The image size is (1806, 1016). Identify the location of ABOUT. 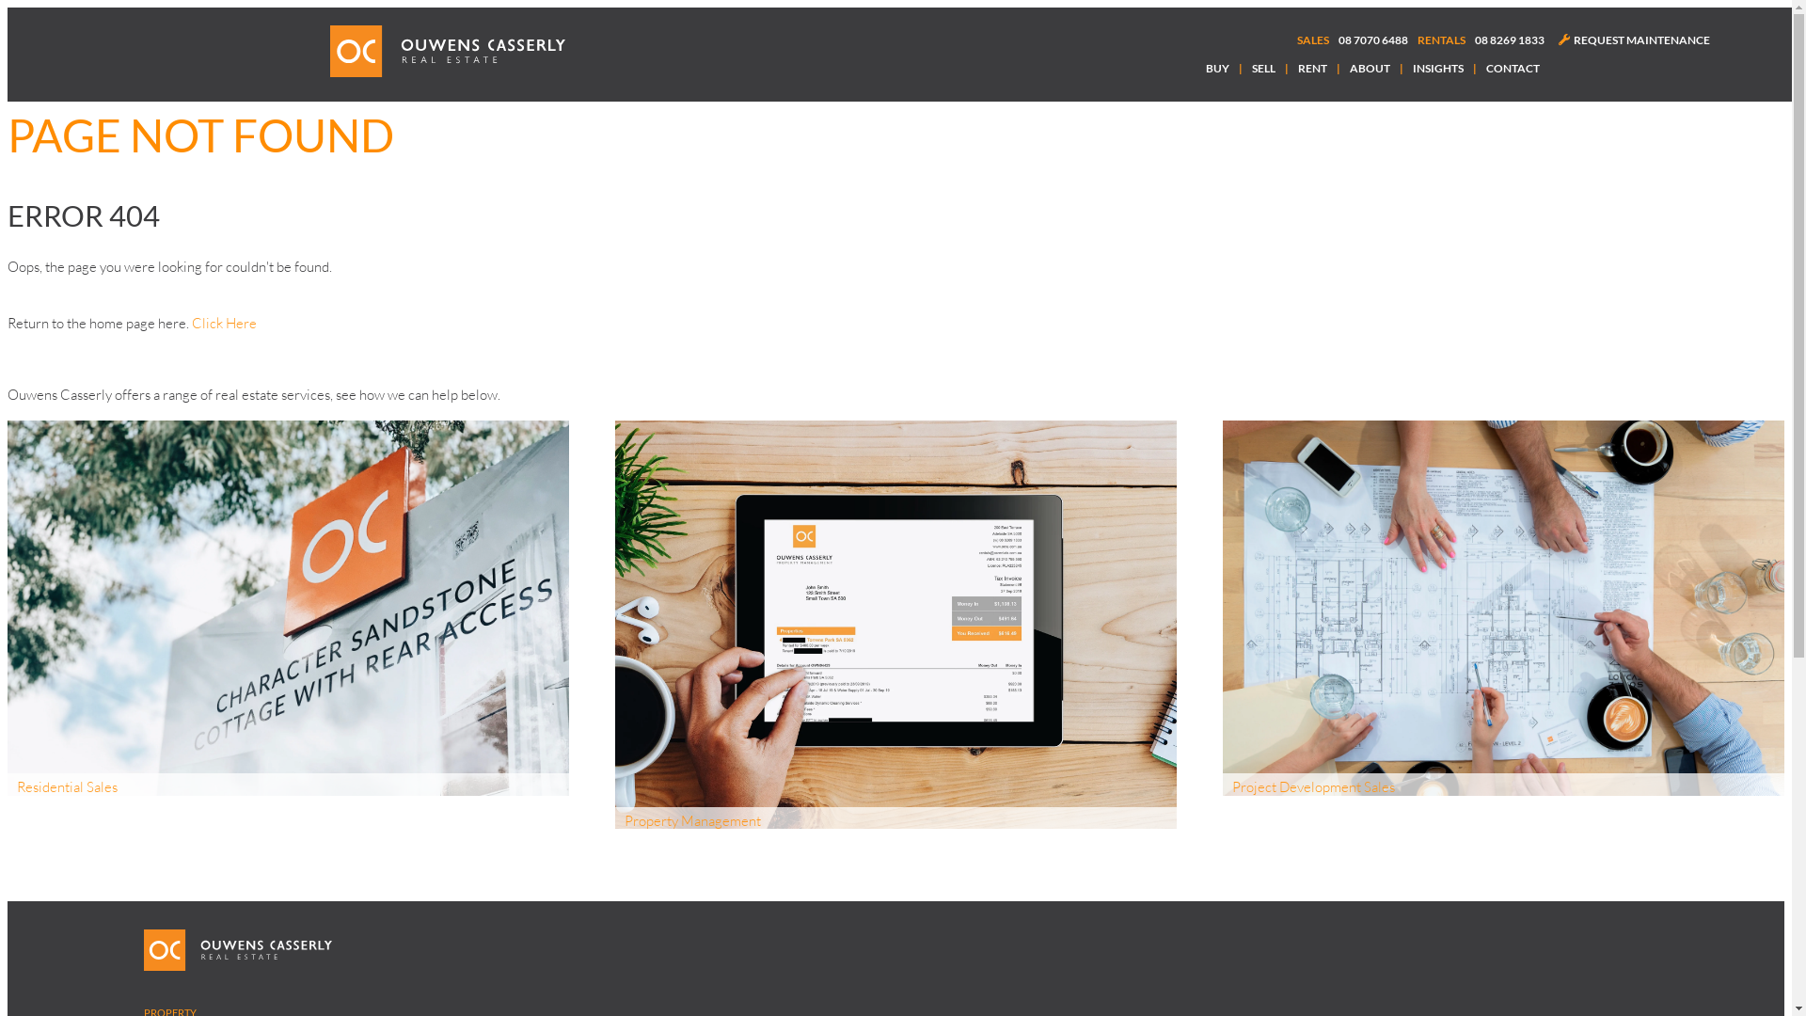
(1370, 69).